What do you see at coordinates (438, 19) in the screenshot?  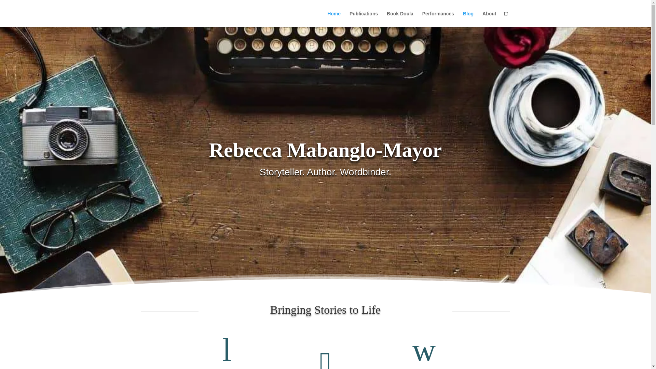 I see `Performances` at bounding box center [438, 19].